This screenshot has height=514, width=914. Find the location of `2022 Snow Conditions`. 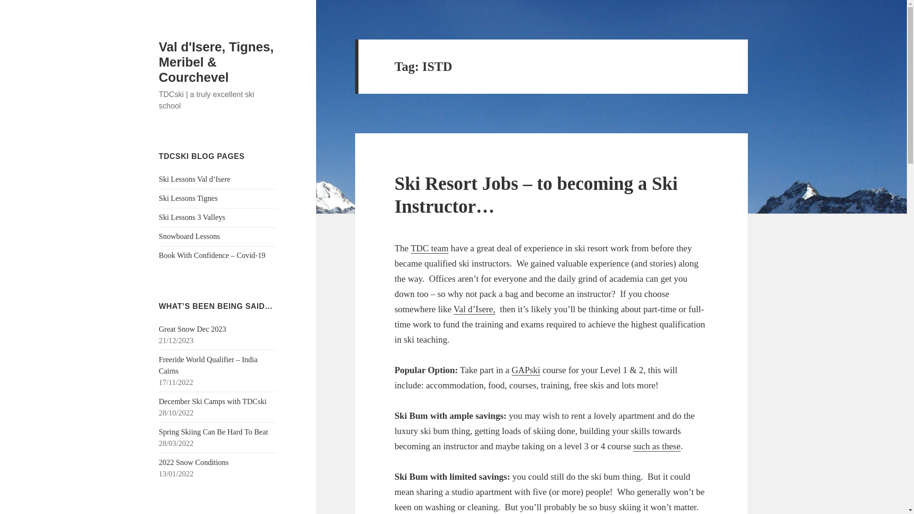

2022 Snow Conditions is located at coordinates (194, 462).